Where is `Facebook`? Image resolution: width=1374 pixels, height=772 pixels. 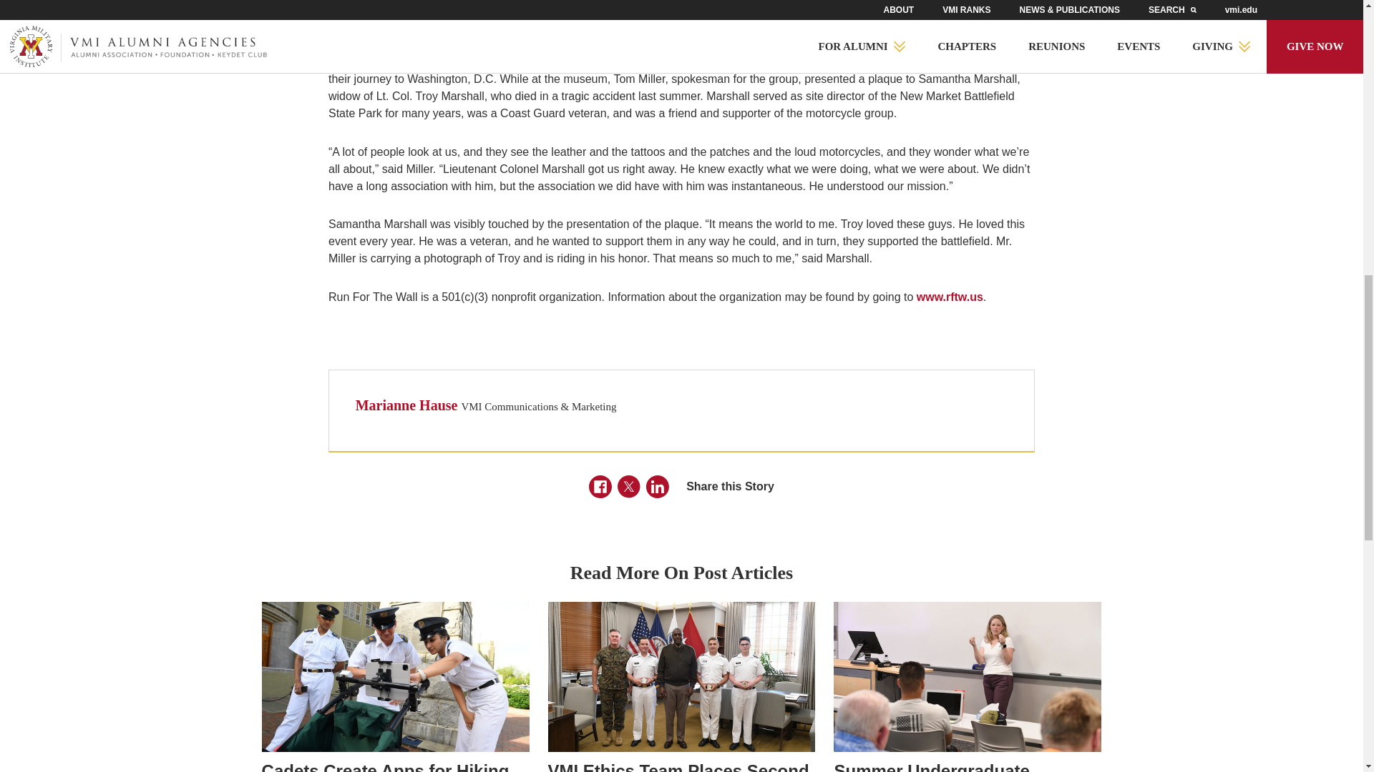 Facebook is located at coordinates (600, 486).